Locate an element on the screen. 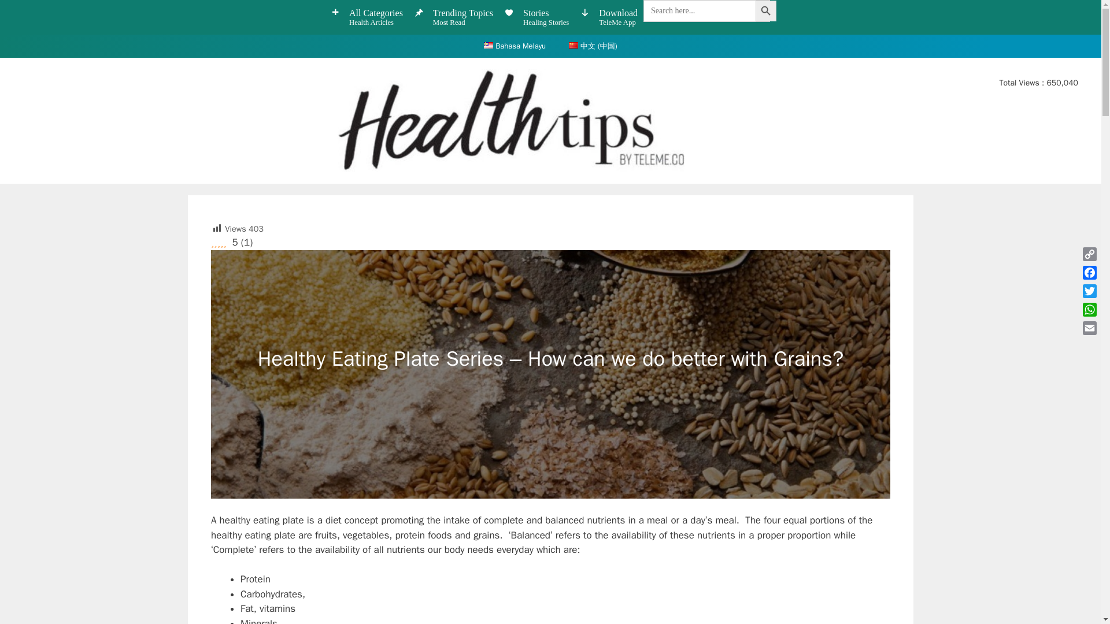  Copy Link is located at coordinates (1089, 254).